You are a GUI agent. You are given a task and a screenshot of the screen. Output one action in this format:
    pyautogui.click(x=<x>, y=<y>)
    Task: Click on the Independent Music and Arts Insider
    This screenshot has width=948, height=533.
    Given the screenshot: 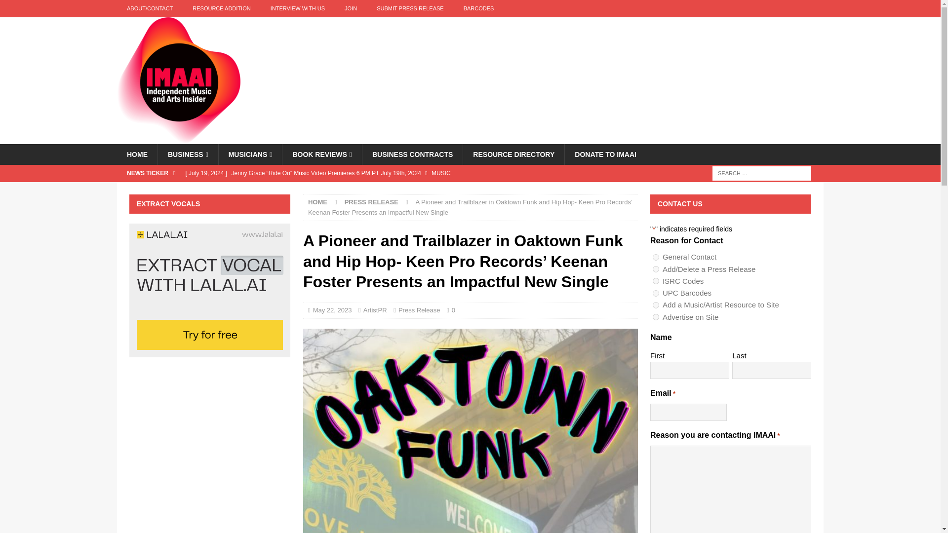 What is the action you would take?
    pyautogui.click(x=179, y=139)
    